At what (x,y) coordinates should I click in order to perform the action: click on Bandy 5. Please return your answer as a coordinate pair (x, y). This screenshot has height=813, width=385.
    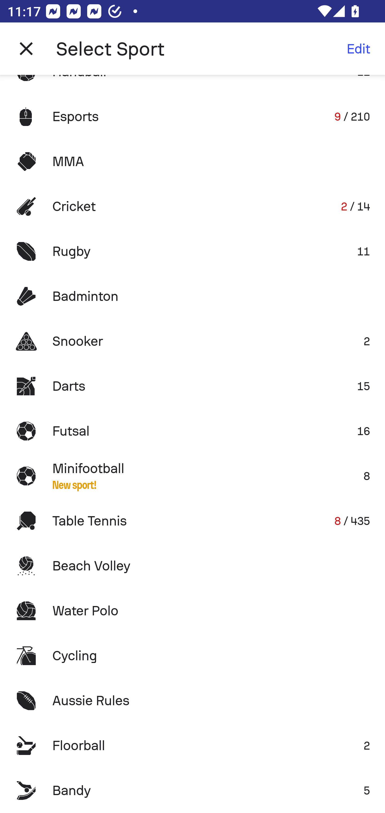
    Looking at the image, I should click on (192, 791).